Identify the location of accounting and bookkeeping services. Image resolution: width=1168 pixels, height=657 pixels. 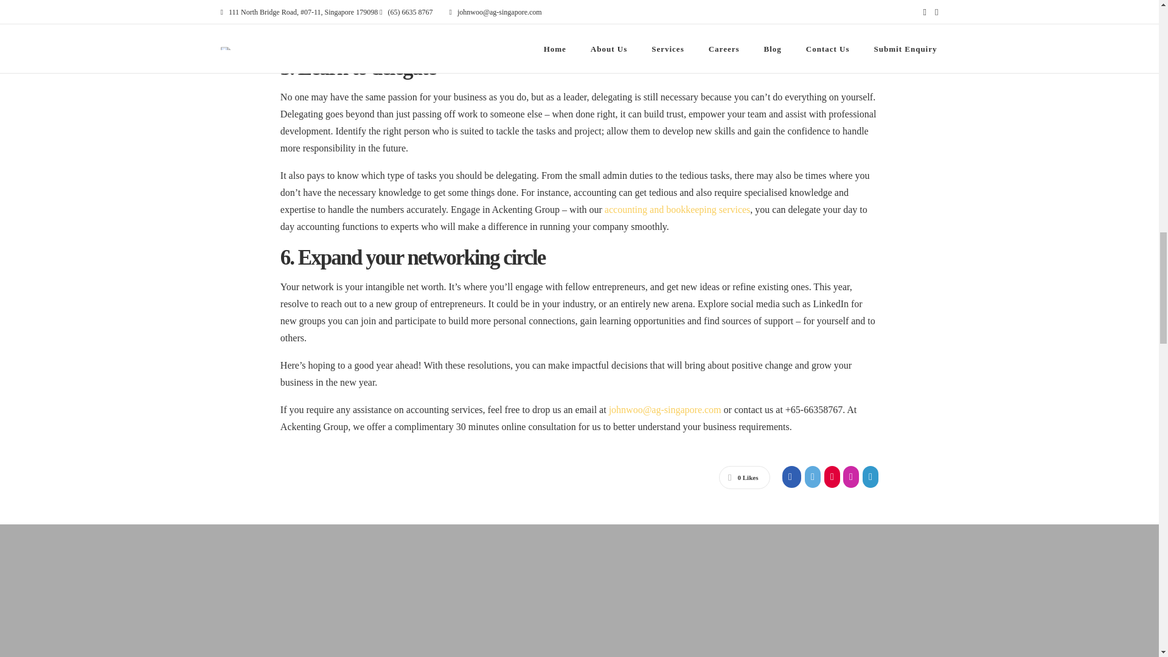
(677, 209).